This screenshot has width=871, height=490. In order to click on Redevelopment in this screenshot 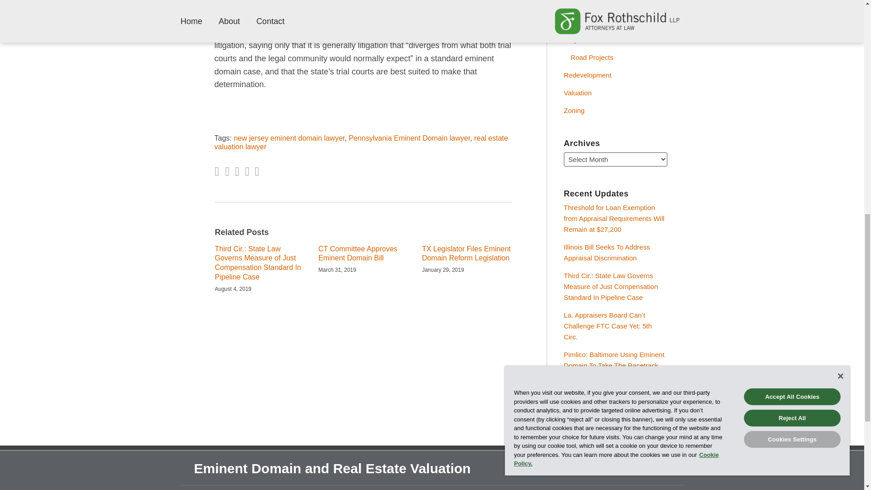, I will do `click(587, 74)`.